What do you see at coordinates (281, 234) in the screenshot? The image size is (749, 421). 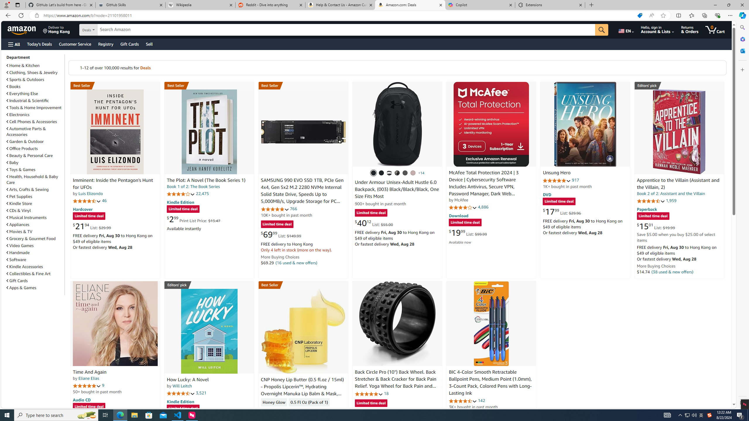 I see `$69.99 List: $149.99` at bounding box center [281, 234].